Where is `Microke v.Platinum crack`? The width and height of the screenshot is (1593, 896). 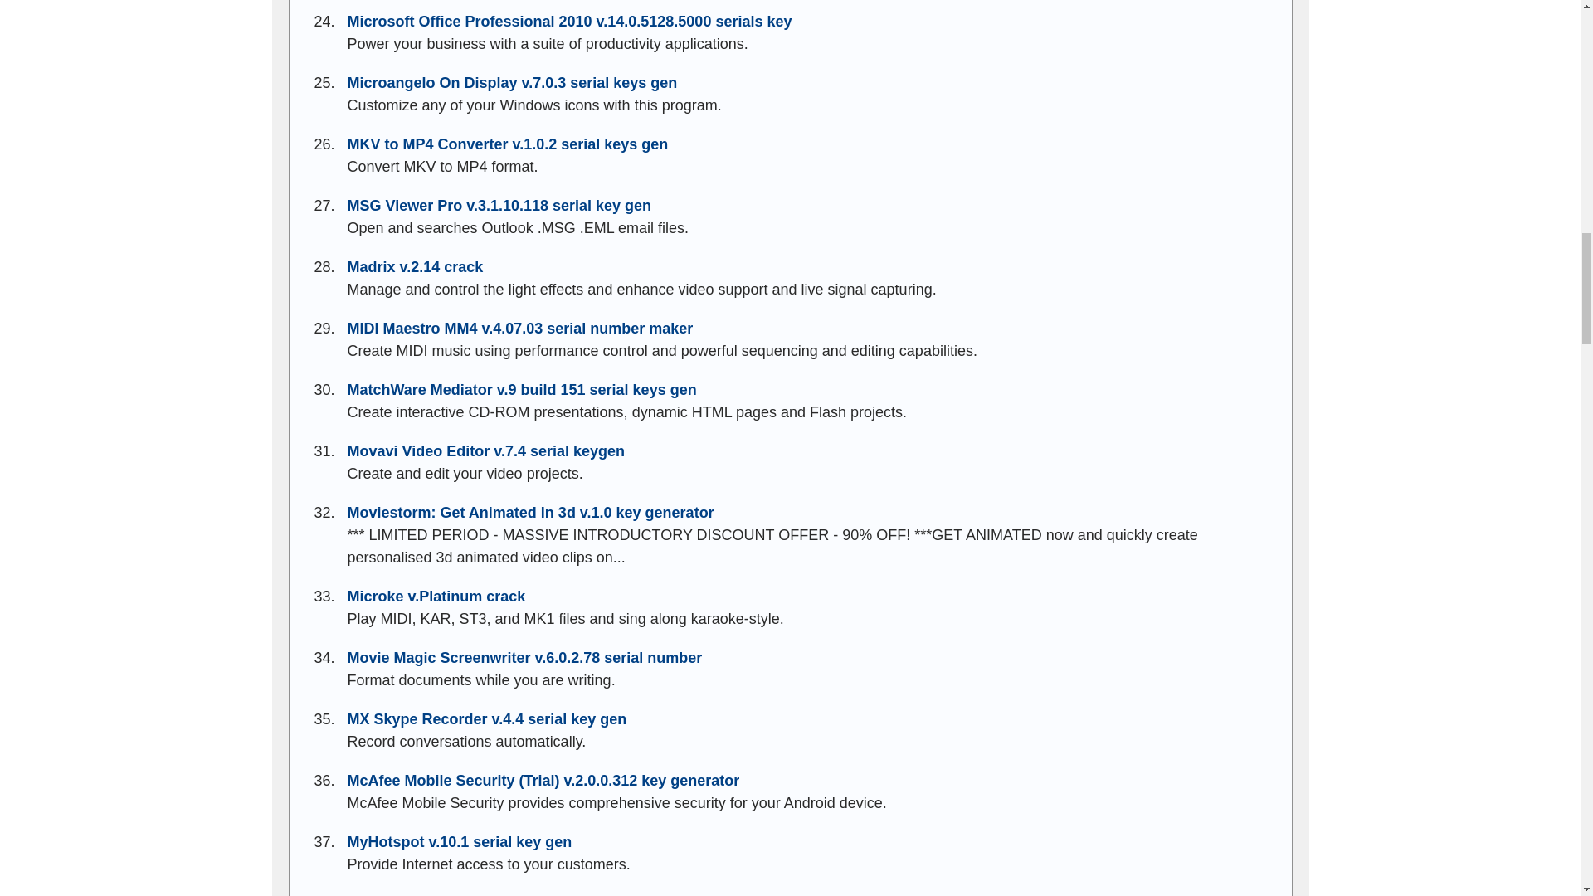 Microke v.Platinum crack is located at coordinates (436, 596).